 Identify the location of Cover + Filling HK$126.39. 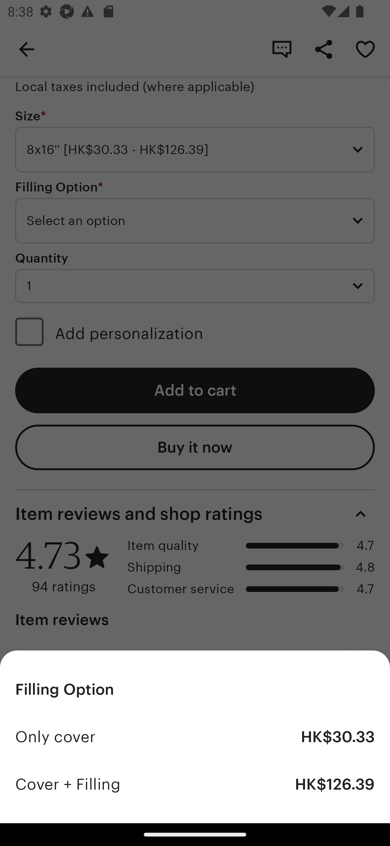
(195, 784).